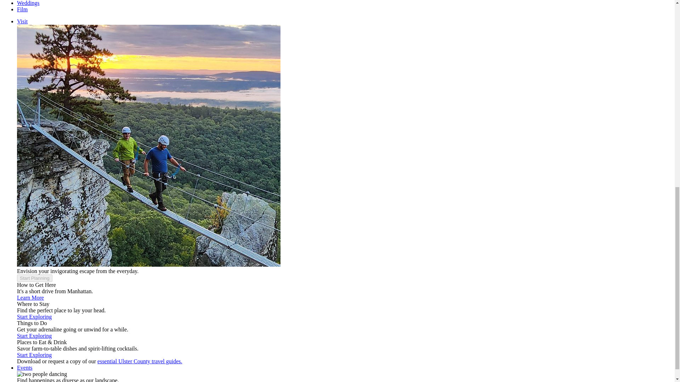 The width and height of the screenshot is (680, 382). I want to click on Events, so click(25, 367).